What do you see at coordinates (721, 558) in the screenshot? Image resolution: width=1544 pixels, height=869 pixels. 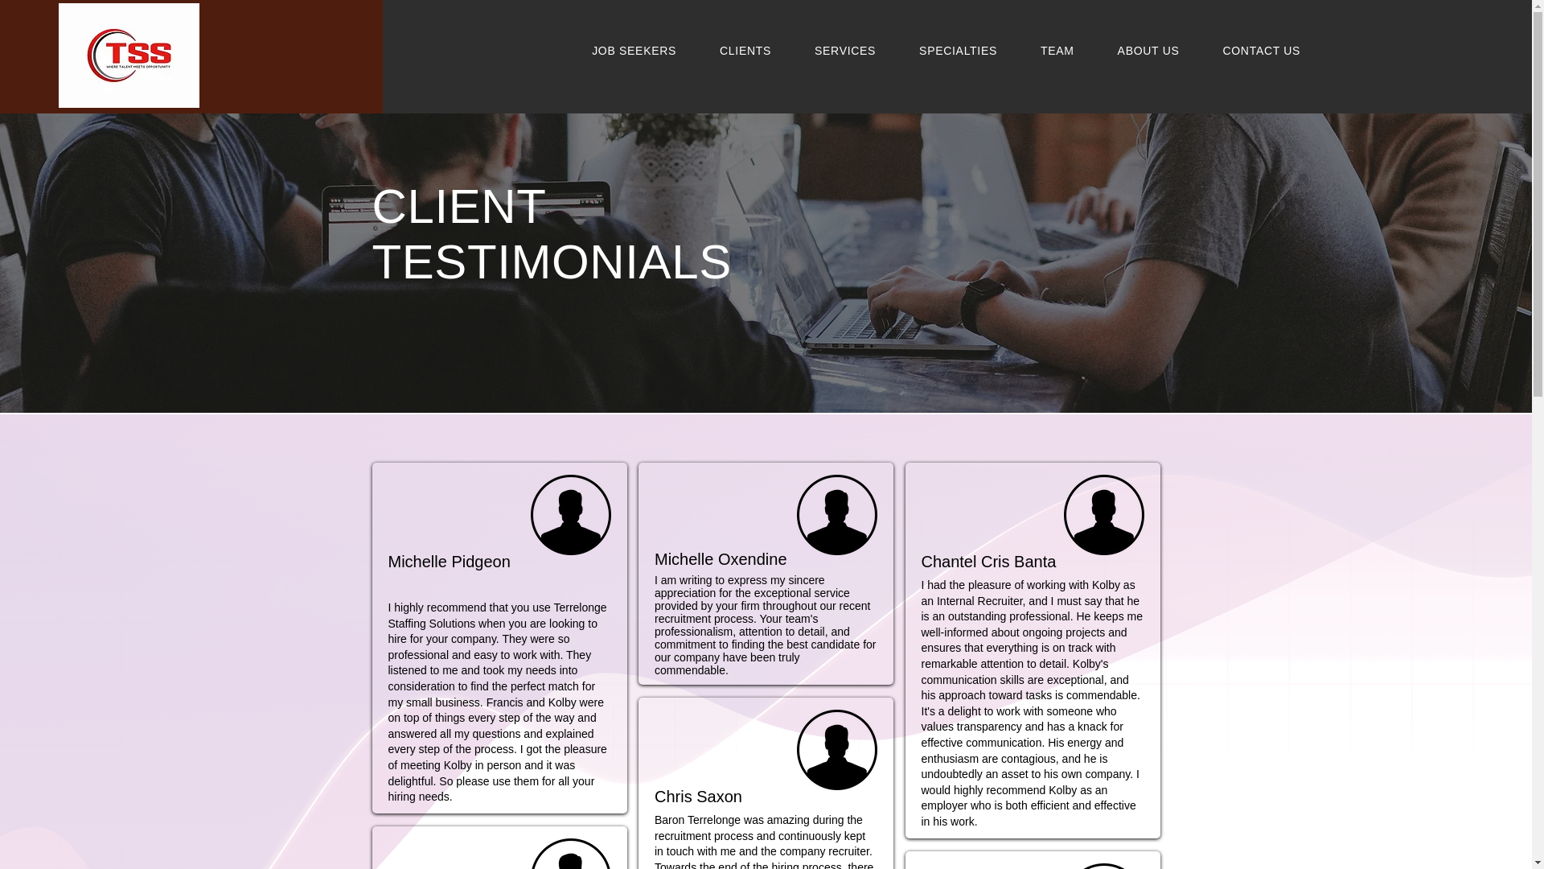 I see `Michelle Oxendine` at bounding box center [721, 558].